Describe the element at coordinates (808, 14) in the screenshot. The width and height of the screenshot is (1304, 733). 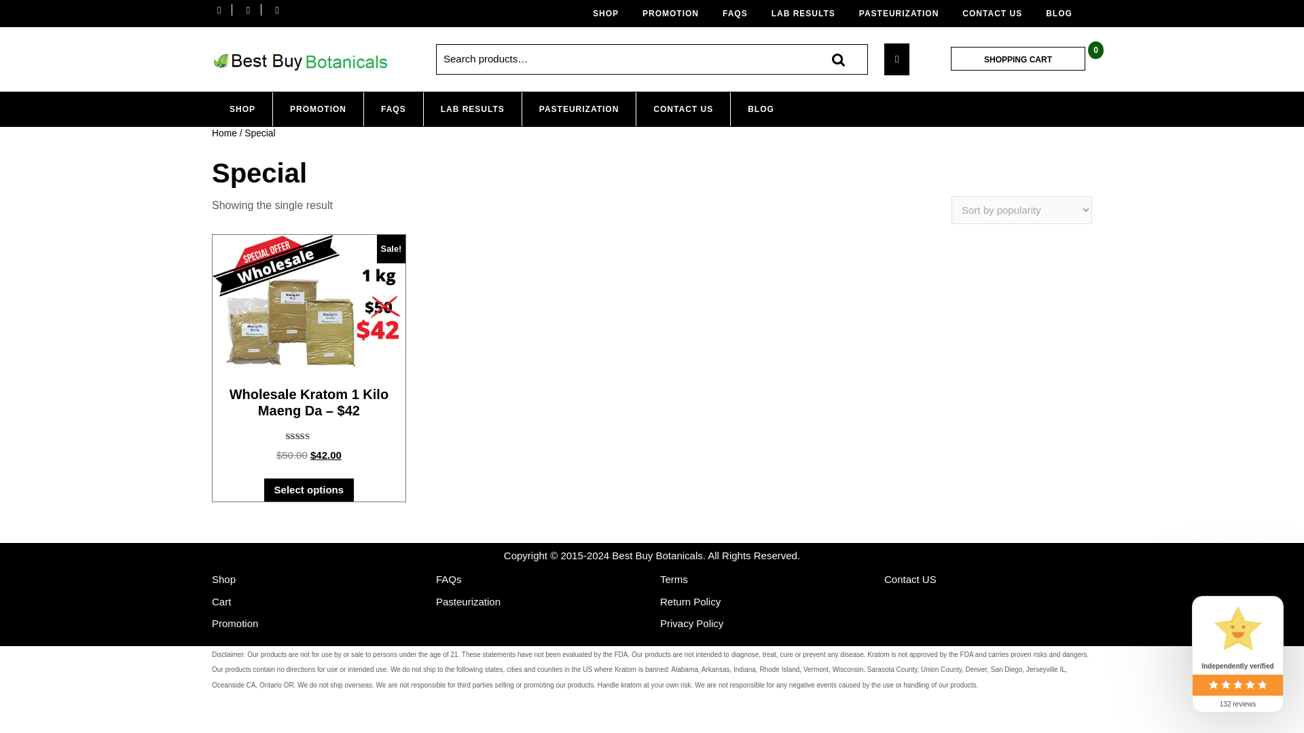
I see `LAB RESULTS` at that location.